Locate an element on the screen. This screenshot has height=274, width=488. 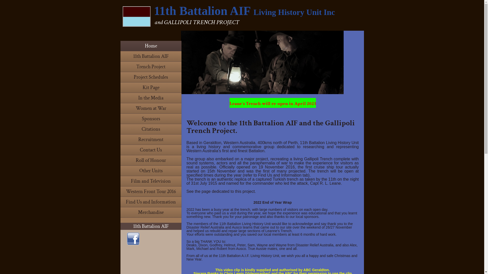
Citations is located at coordinates (151, 129).